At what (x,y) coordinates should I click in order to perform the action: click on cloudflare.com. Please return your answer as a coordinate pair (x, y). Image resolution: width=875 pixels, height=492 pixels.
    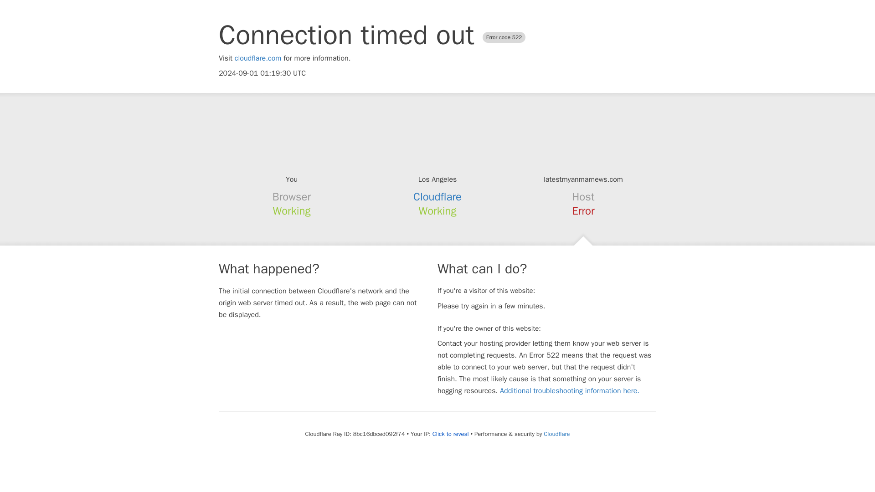
    Looking at the image, I should click on (258, 58).